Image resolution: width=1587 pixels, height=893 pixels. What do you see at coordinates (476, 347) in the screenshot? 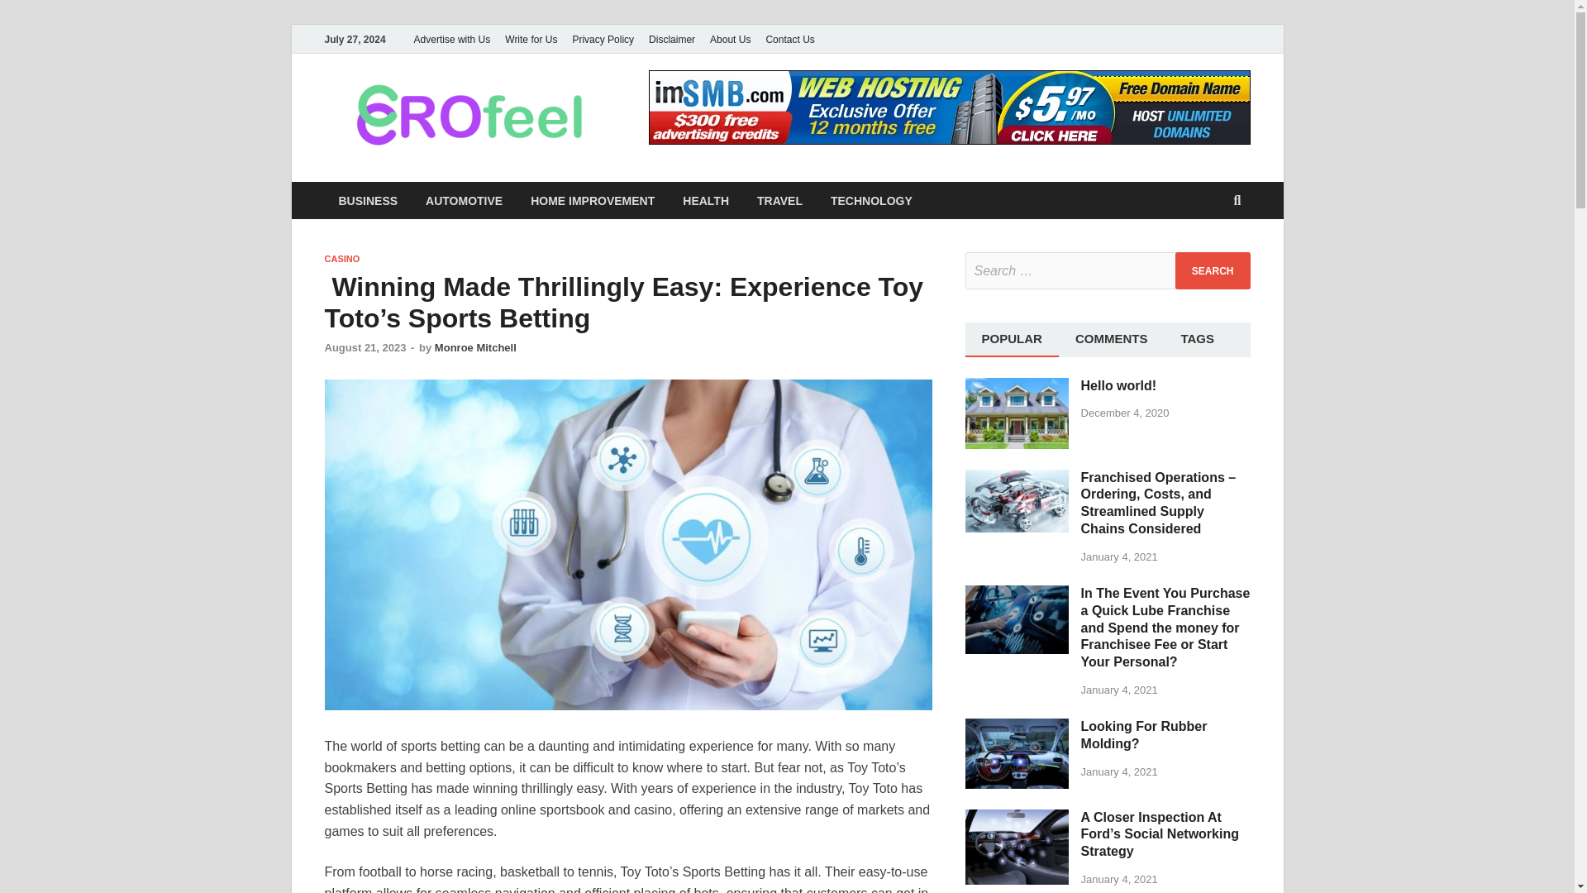
I see `Monroe Mitchell` at bounding box center [476, 347].